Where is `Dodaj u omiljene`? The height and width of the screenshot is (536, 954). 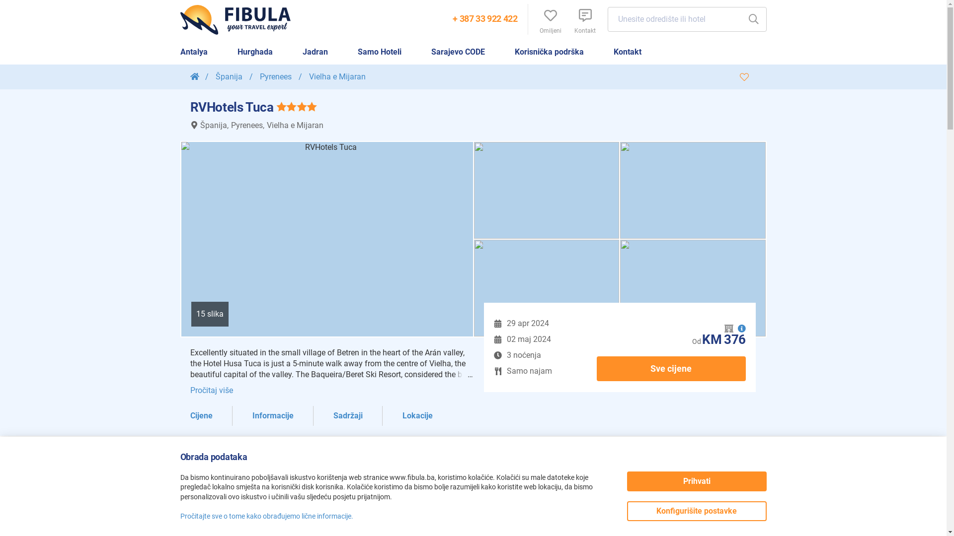
Dodaj u omiljene is located at coordinates (744, 77).